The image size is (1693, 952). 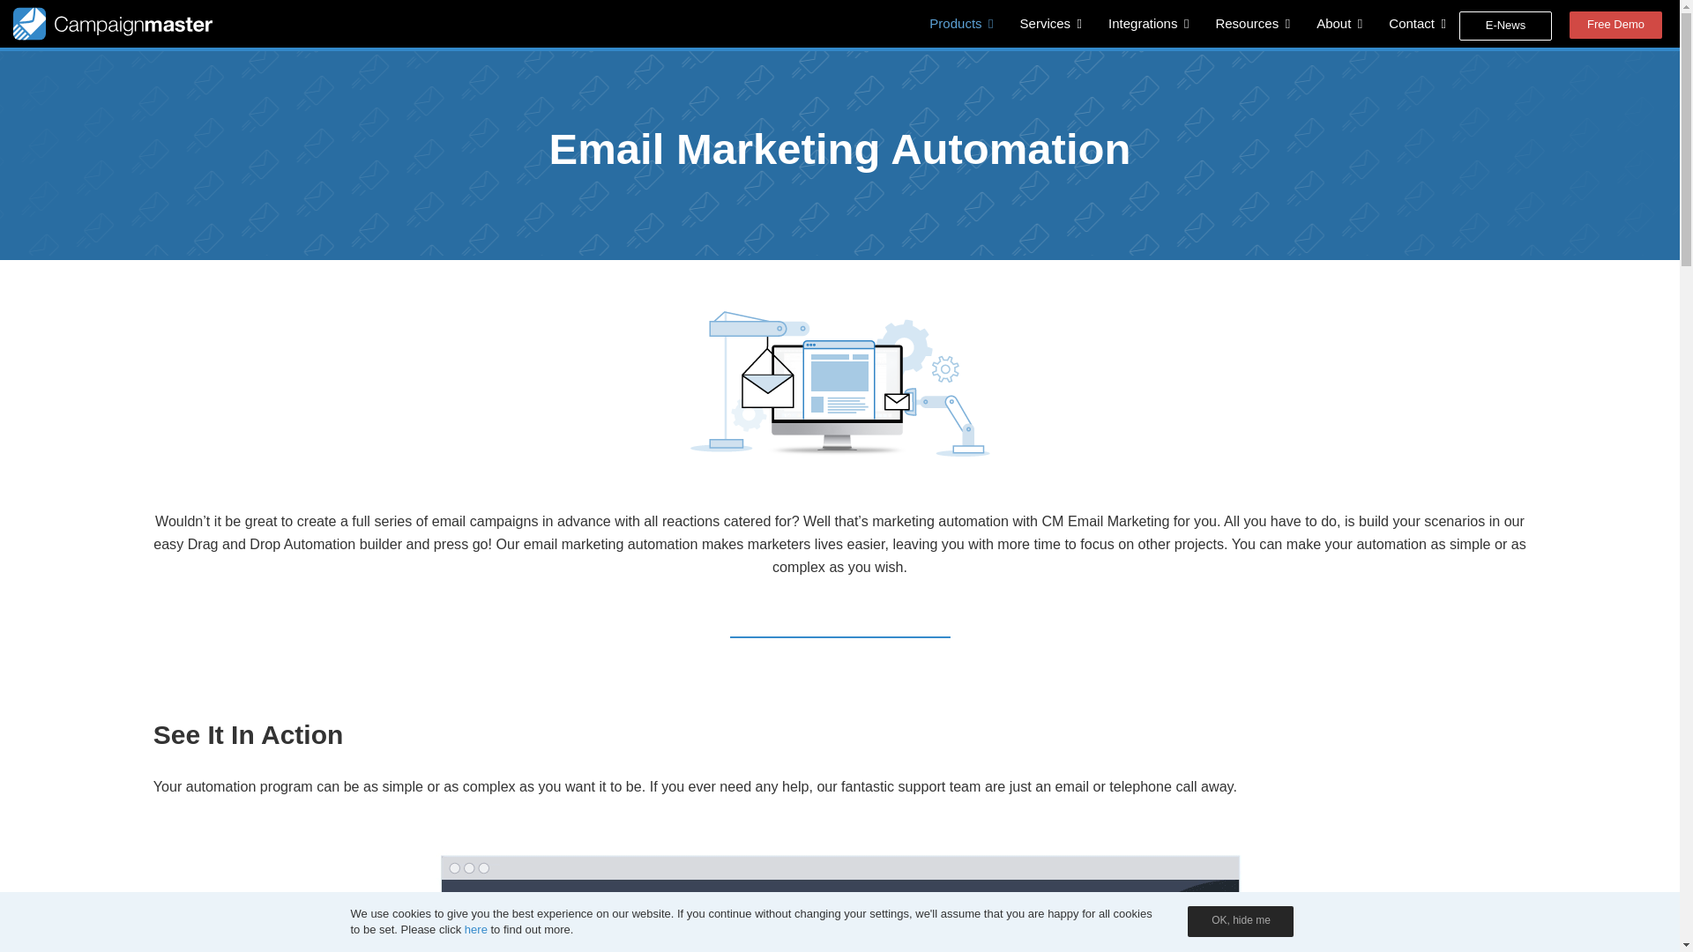 I want to click on Campaign Master Logo, so click(x=113, y=24).